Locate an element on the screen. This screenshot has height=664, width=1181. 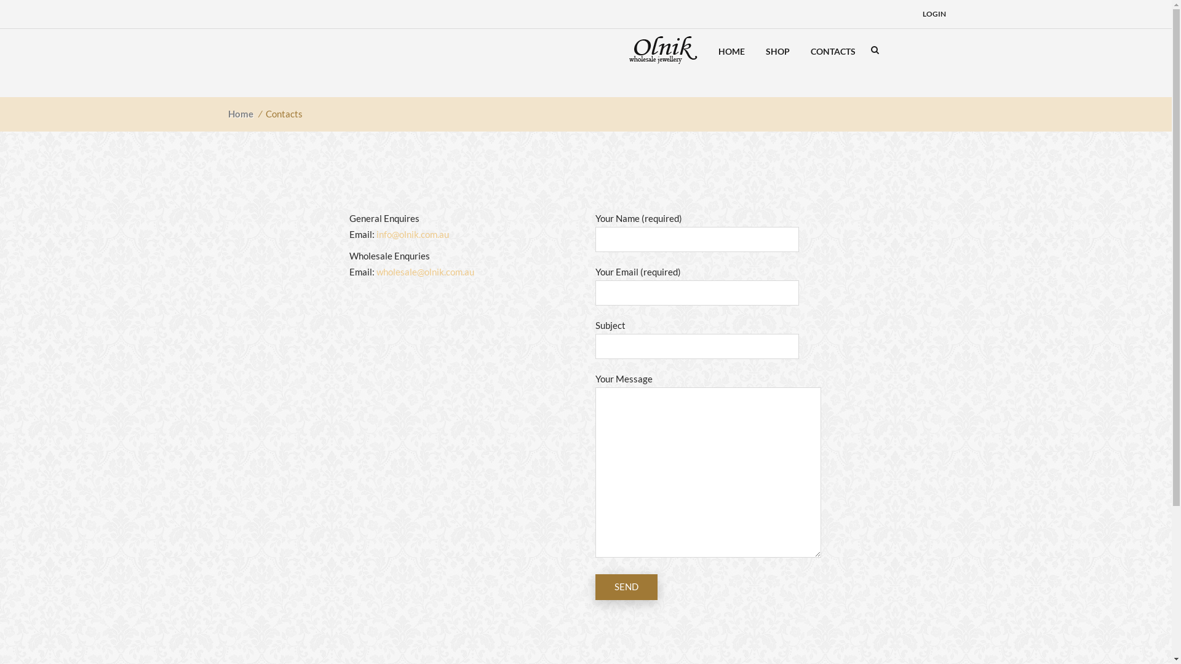
info@olnik.com.au is located at coordinates (413, 234).